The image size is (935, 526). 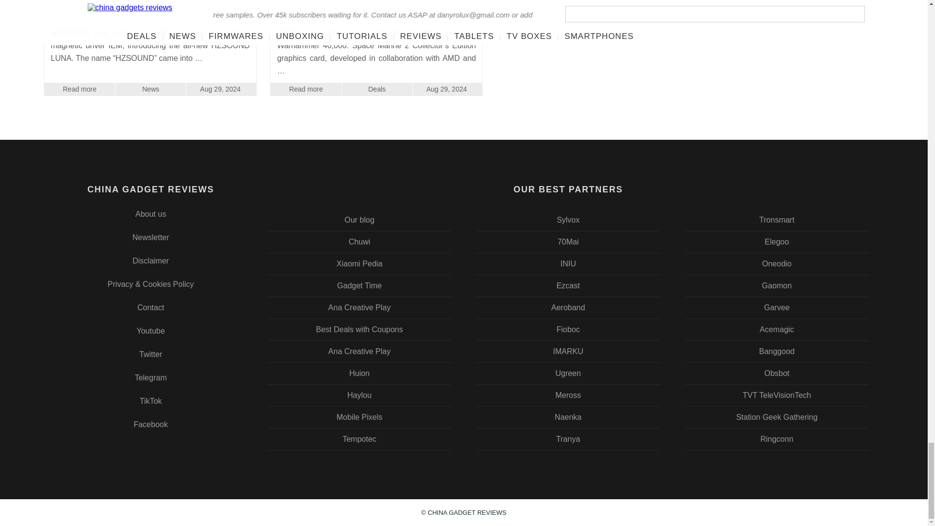 What do you see at coordinates (568, 285) in the screenshot?
I see `Universal wireless screen mirroring solution` at bounding box center [568, 285].